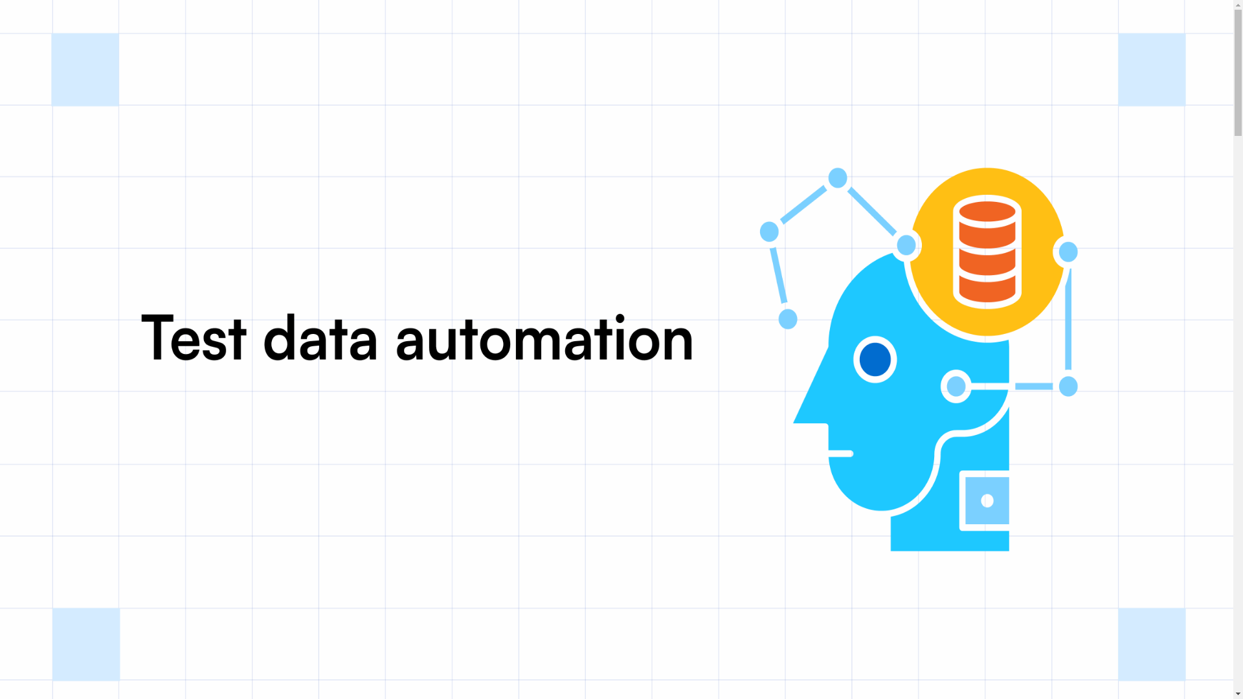  I want to click on AUTOMATION TESTING, so click(62, 69).